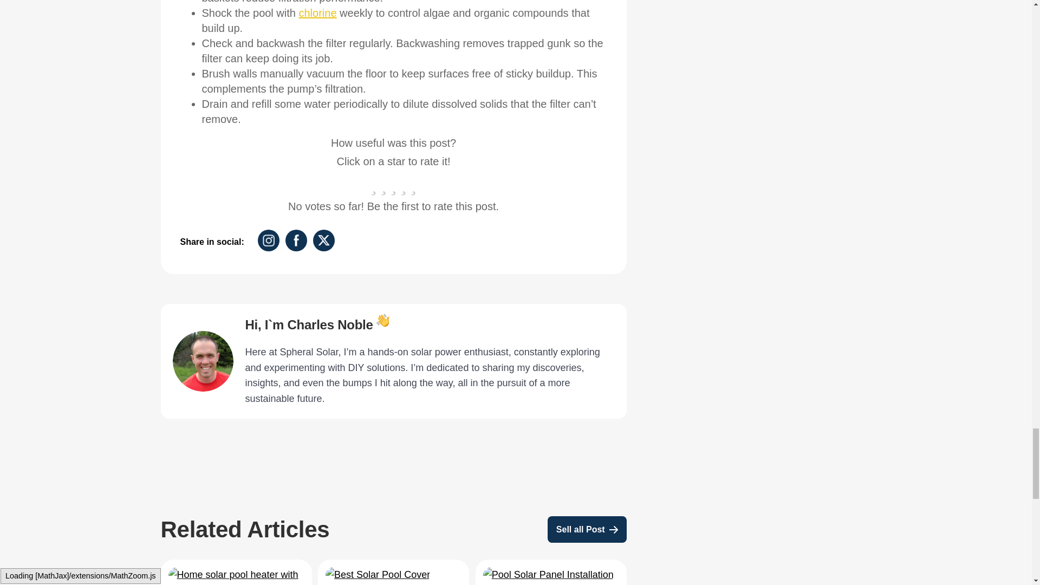 This screenshot has height=585, width=1040. What do you see at coordinates (269, 240) in the screenshot?
I see `Instagram` at bounding box center [269, 240].